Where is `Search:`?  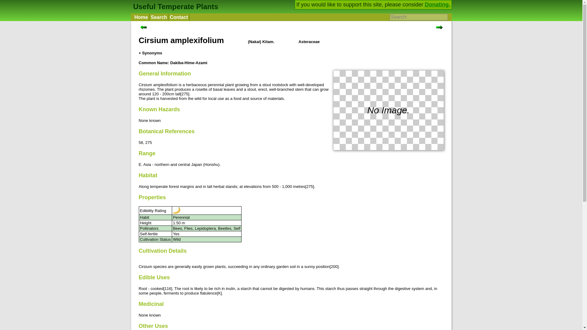
Search: is located at coordinates (418, 17).